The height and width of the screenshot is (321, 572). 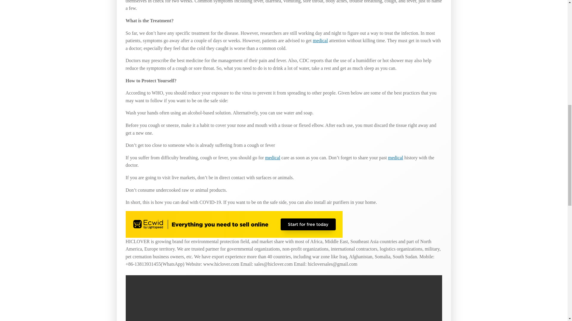 What do you see at coordinates (273, 158) in the screenshot?
I see `medical` at bounding box center [273, 158].